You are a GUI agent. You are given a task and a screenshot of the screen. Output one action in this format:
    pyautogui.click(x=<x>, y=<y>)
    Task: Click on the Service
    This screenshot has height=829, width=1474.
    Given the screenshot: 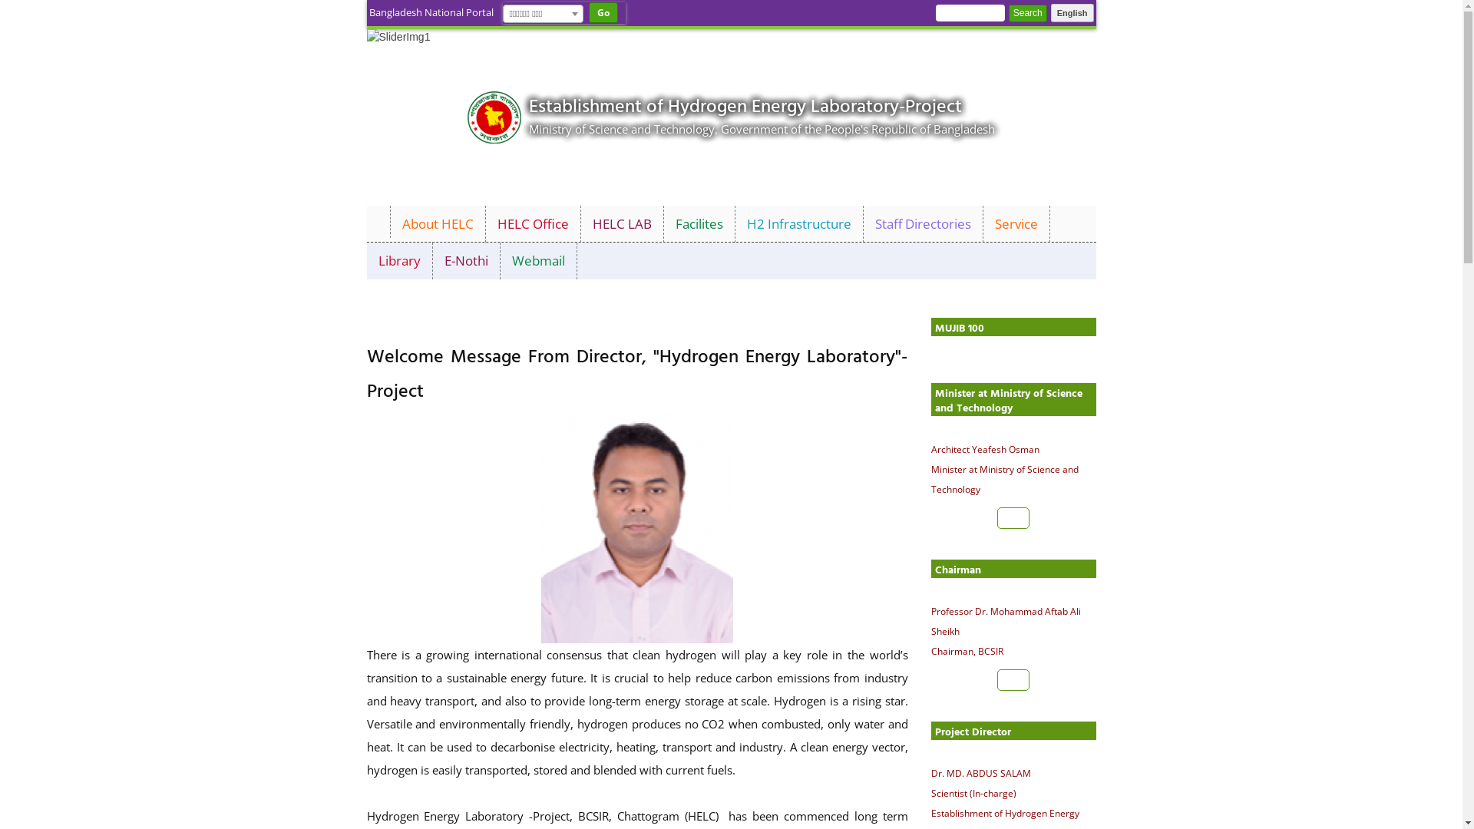 What is the action you would take?
    pyautogui.click(x=1016, y=224)
    